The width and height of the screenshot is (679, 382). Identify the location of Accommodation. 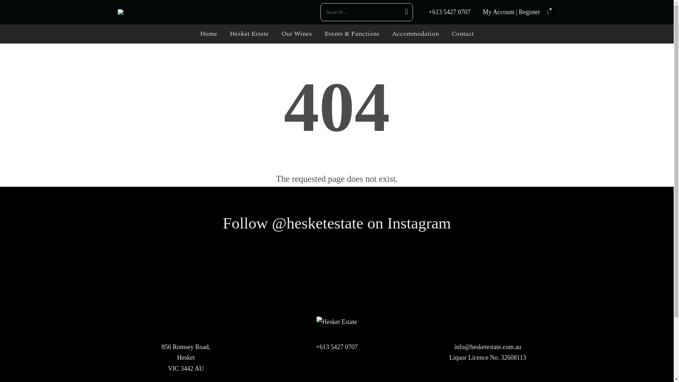
(415, 34).